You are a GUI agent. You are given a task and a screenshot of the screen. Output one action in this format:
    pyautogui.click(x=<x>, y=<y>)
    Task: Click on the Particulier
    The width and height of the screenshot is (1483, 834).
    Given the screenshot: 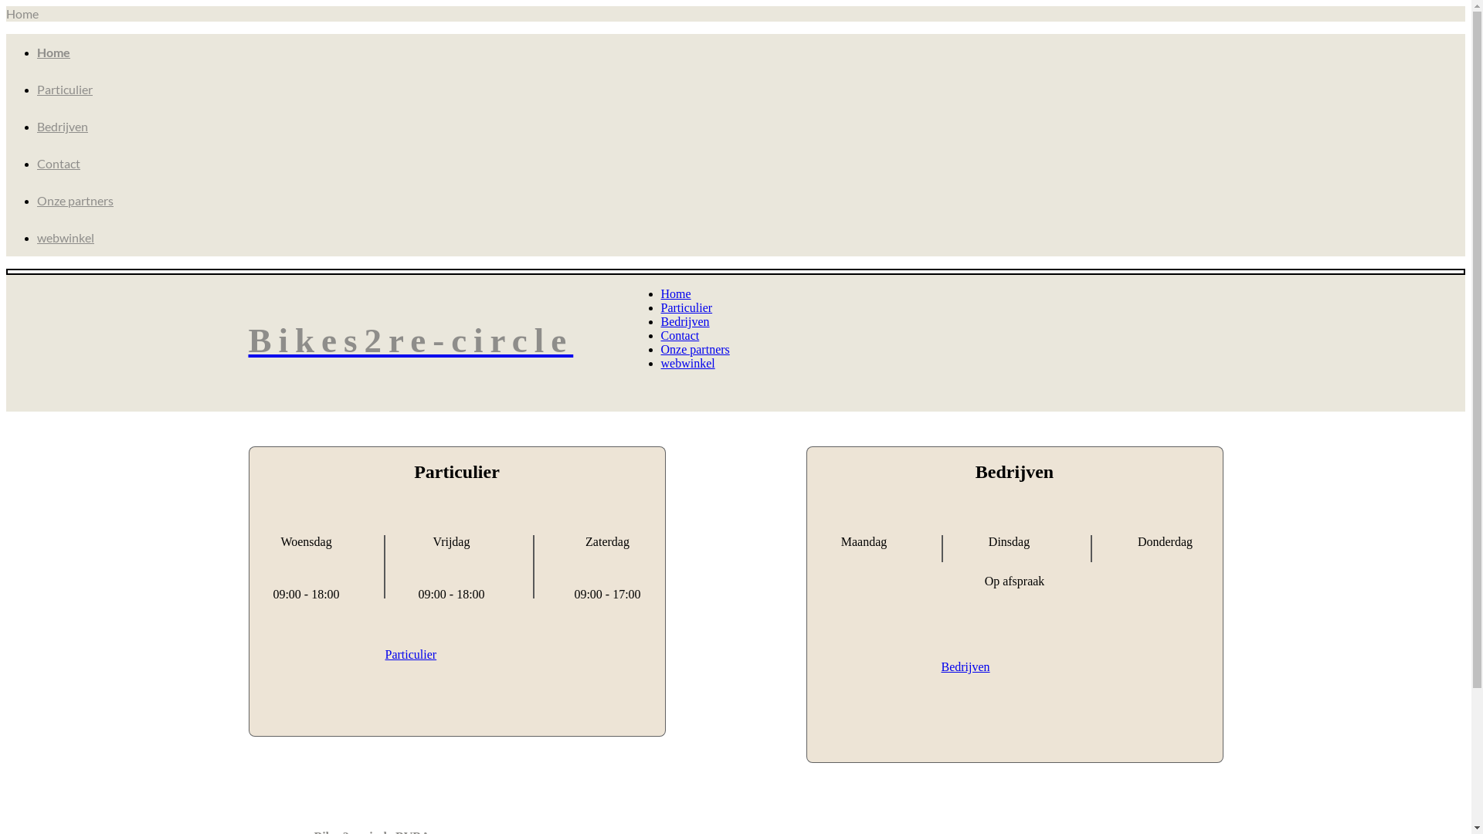 What is the action you would take?
    pyautogui.click(x=687, y=307)
    